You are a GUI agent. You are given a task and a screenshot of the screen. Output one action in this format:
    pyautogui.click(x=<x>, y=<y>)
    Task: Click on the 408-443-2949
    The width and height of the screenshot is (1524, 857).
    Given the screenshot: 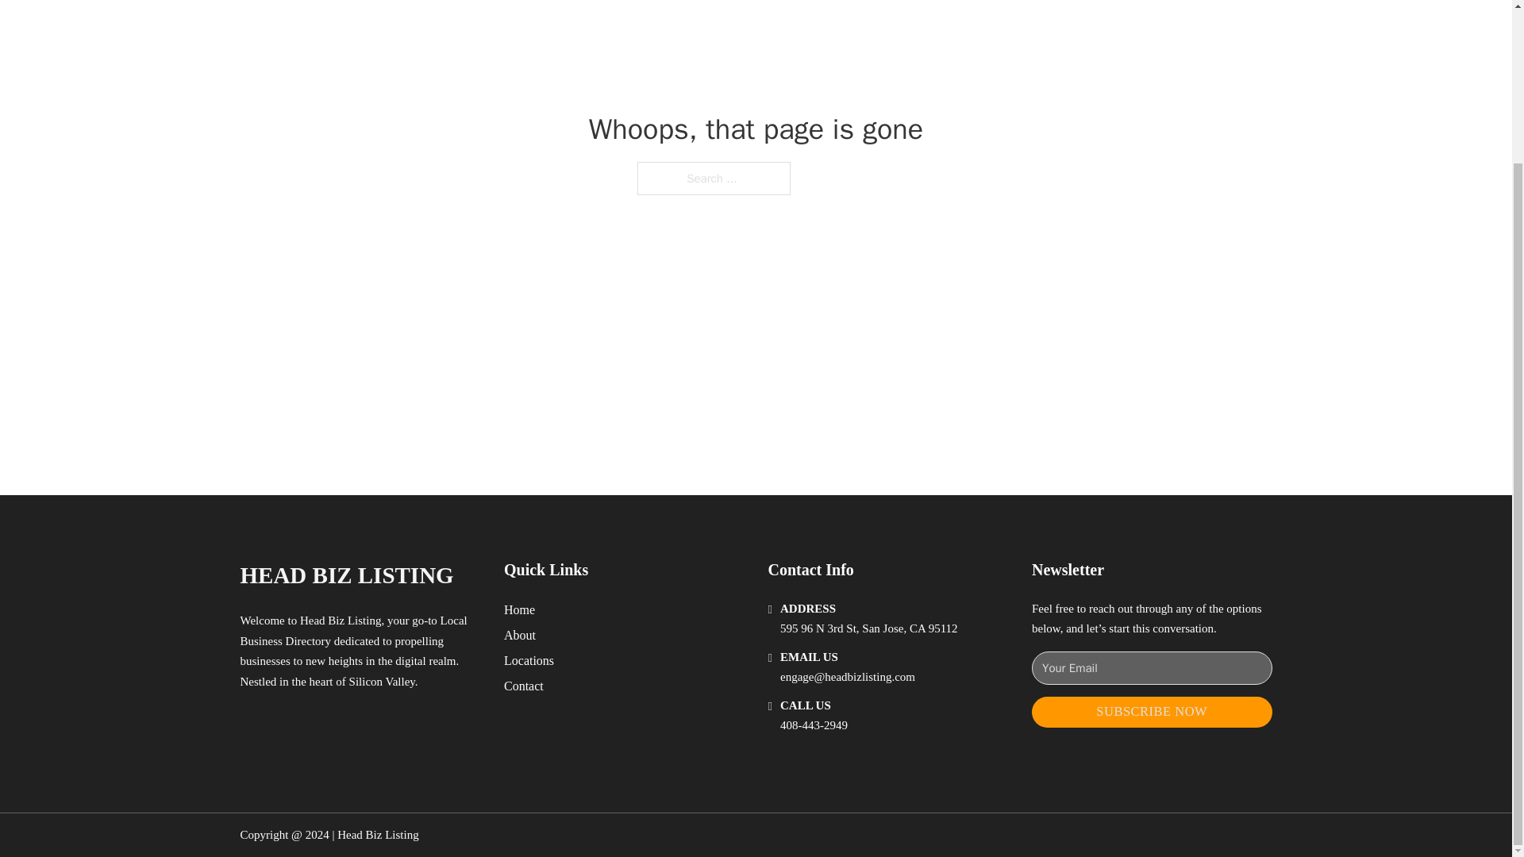 What is the action you would take?
    pyautogui.click(x=814, y=725)
    